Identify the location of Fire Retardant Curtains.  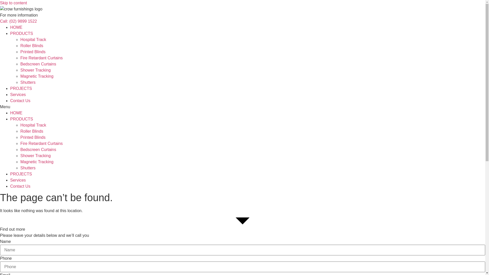
(41, 58).